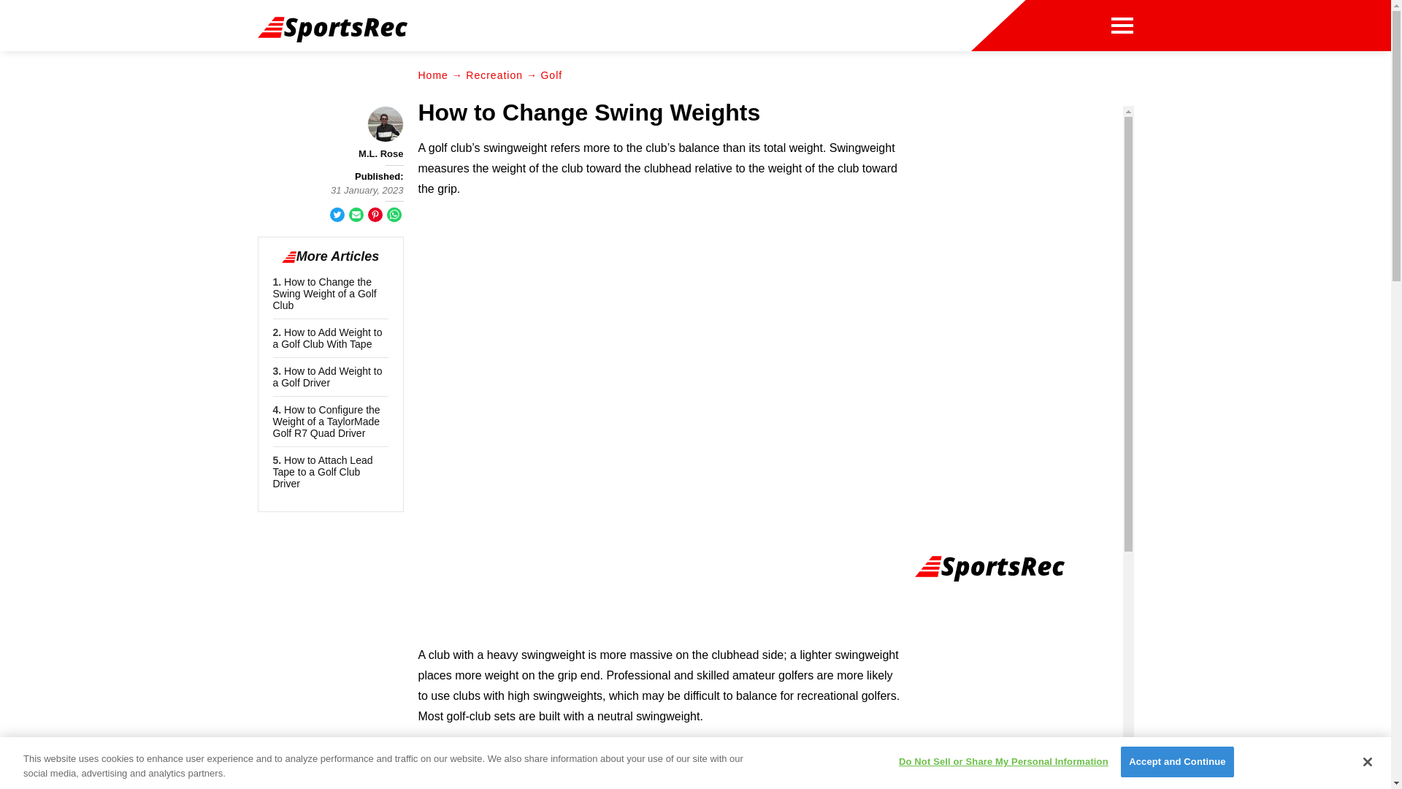 This screenshot has width=1402, height=789. What do you see at coordinates (1023, 197) in the screenshot?
I see `3rd party ad content` at bounding box center [1023, 197].